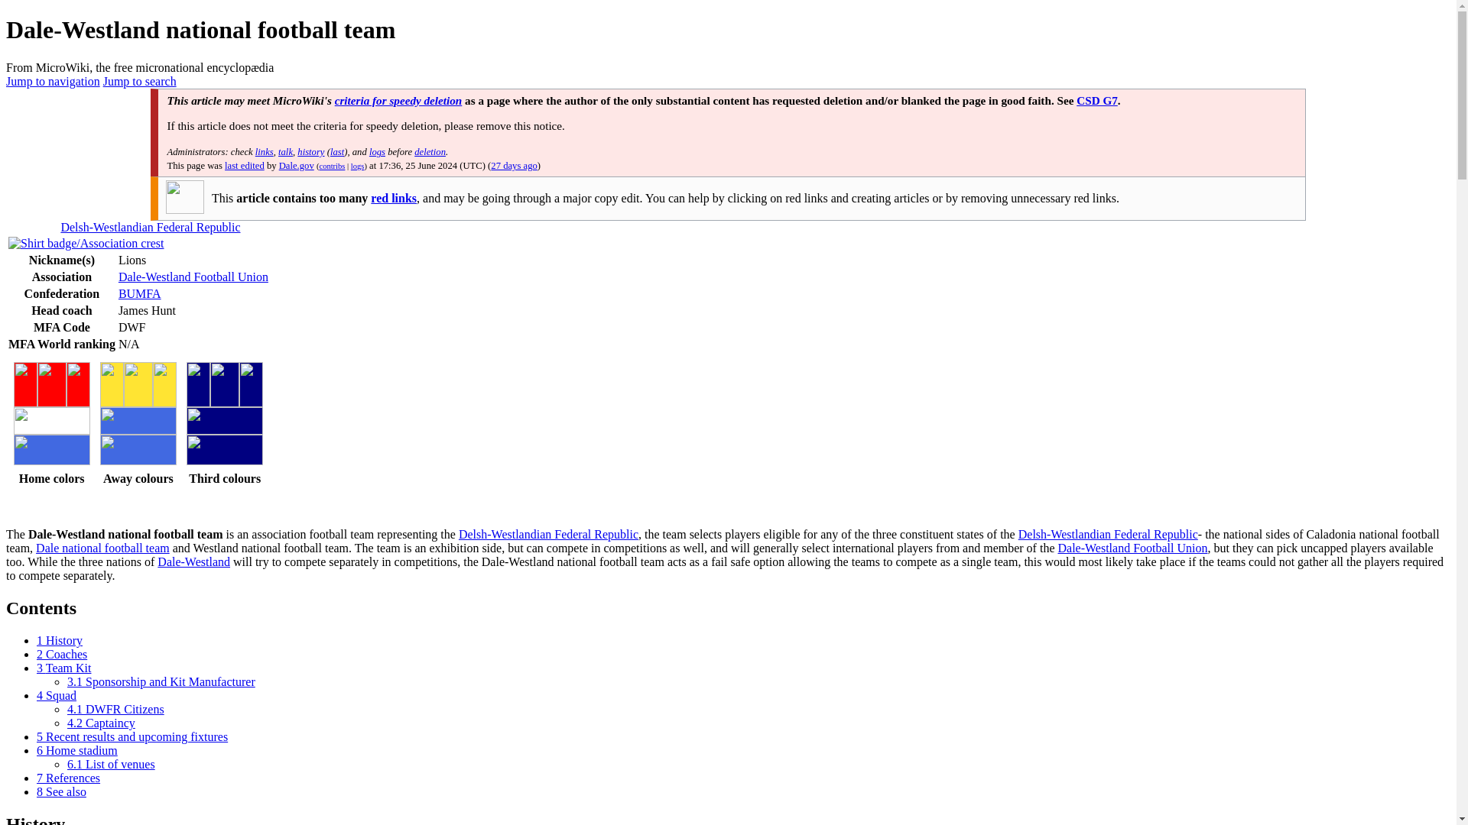 This screenshot has height=825, width=1468. What do you see at coordinates (265, 152) in the screenshot?
I see `links` at bounding box center [265, 152].